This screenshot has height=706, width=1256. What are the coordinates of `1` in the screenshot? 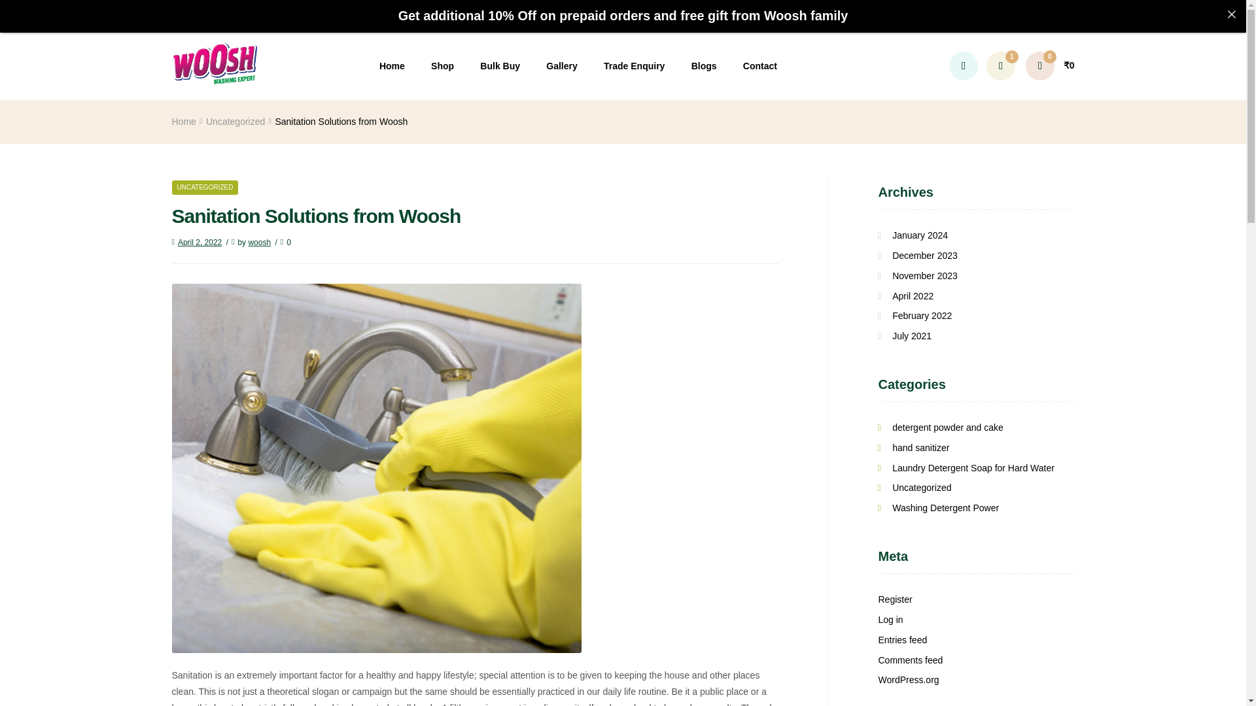 It's located at (1000, 65).